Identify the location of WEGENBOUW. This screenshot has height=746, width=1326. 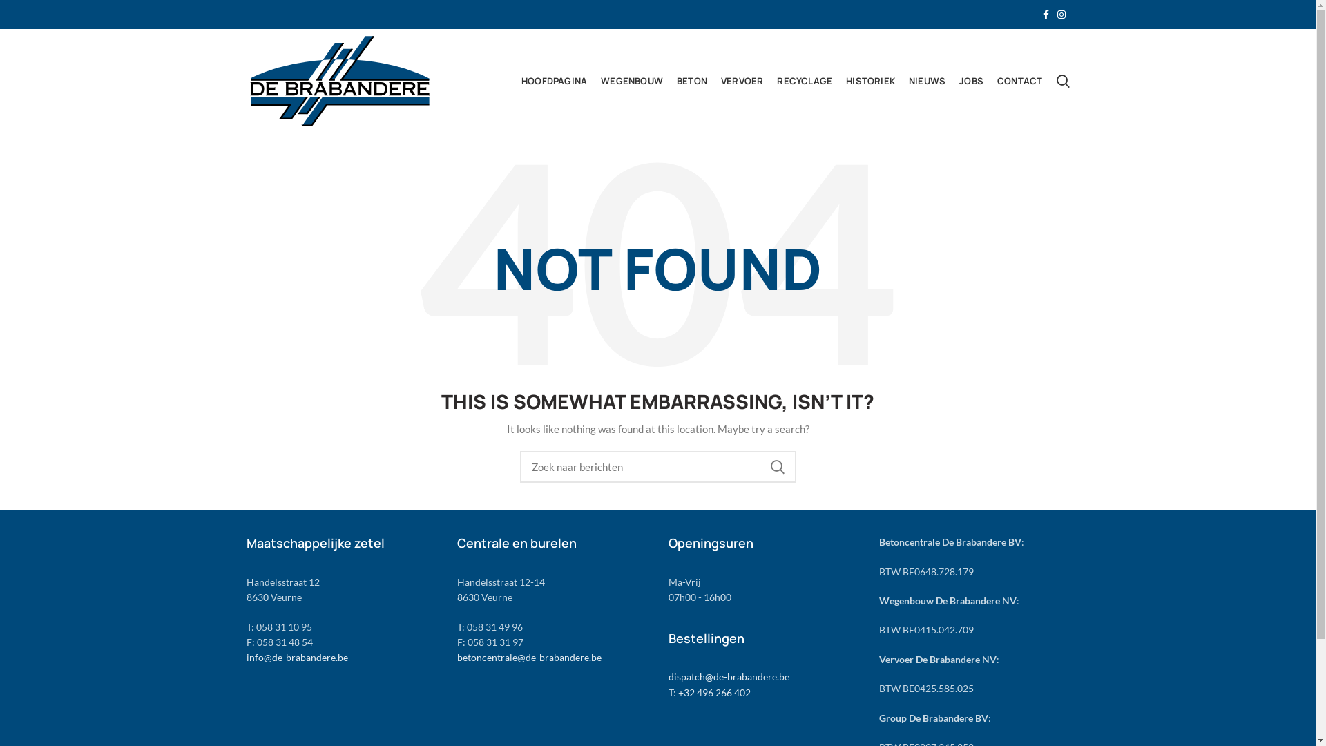
(632, 81).